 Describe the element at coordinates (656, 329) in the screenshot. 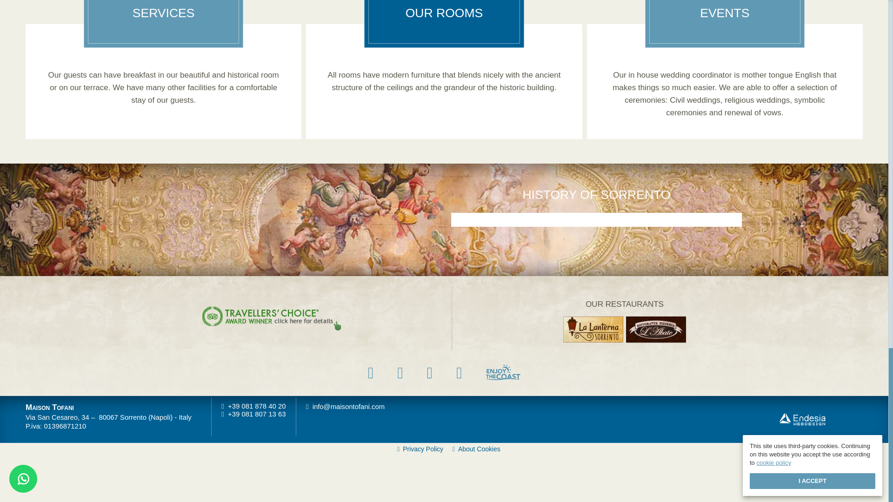

I see `Ristorante Pizzeria L'abate` at that location.